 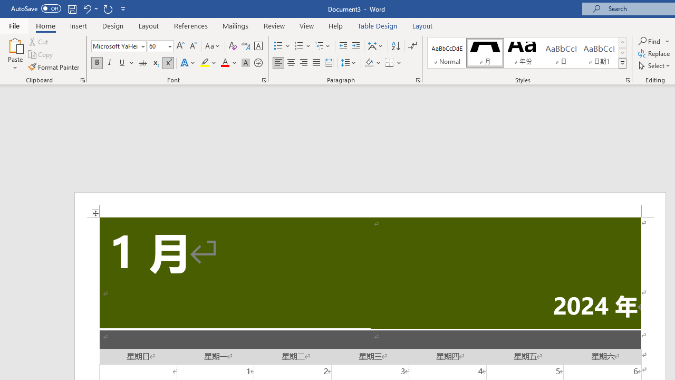 I want to click on Text Effects and Typography, so click(x=188, y=63).